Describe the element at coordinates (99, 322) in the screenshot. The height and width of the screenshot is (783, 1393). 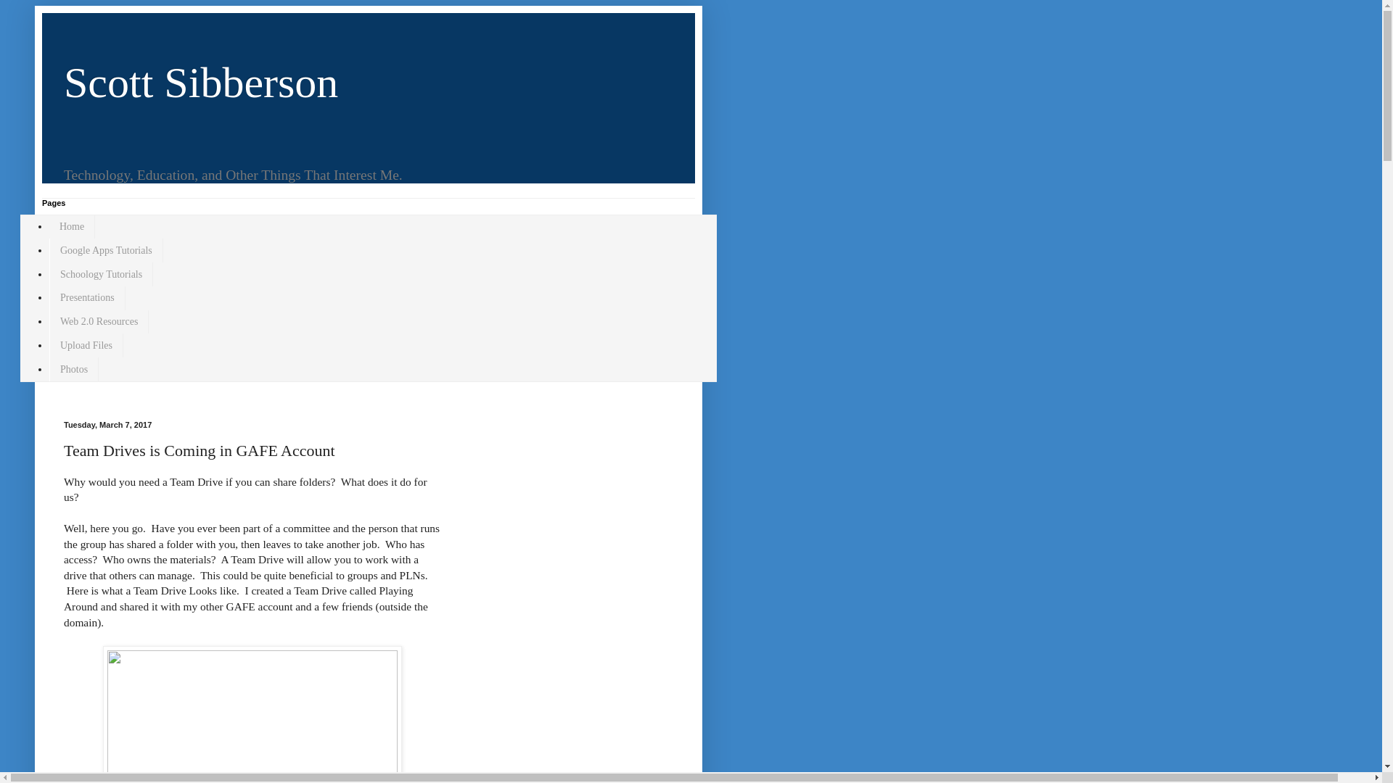
I see `Web 2.0 Resources` at that location.